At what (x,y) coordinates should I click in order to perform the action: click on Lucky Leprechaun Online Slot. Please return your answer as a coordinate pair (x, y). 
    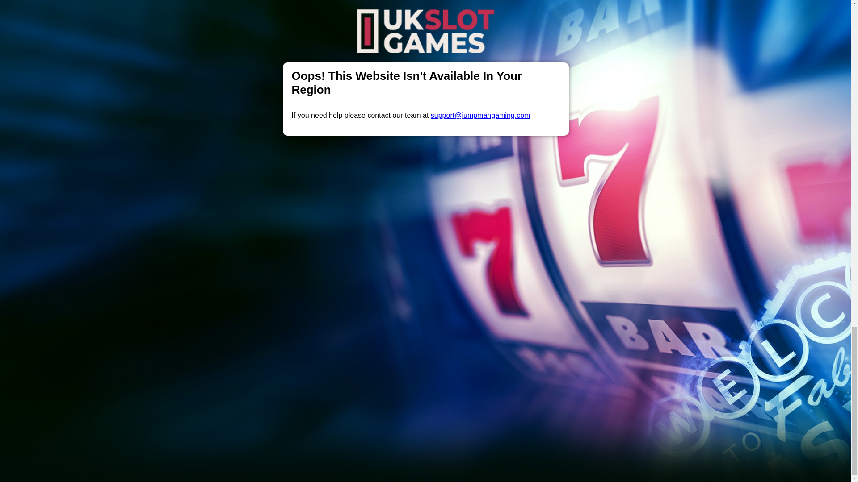
    Looking at the image, I should click on (451, 144).